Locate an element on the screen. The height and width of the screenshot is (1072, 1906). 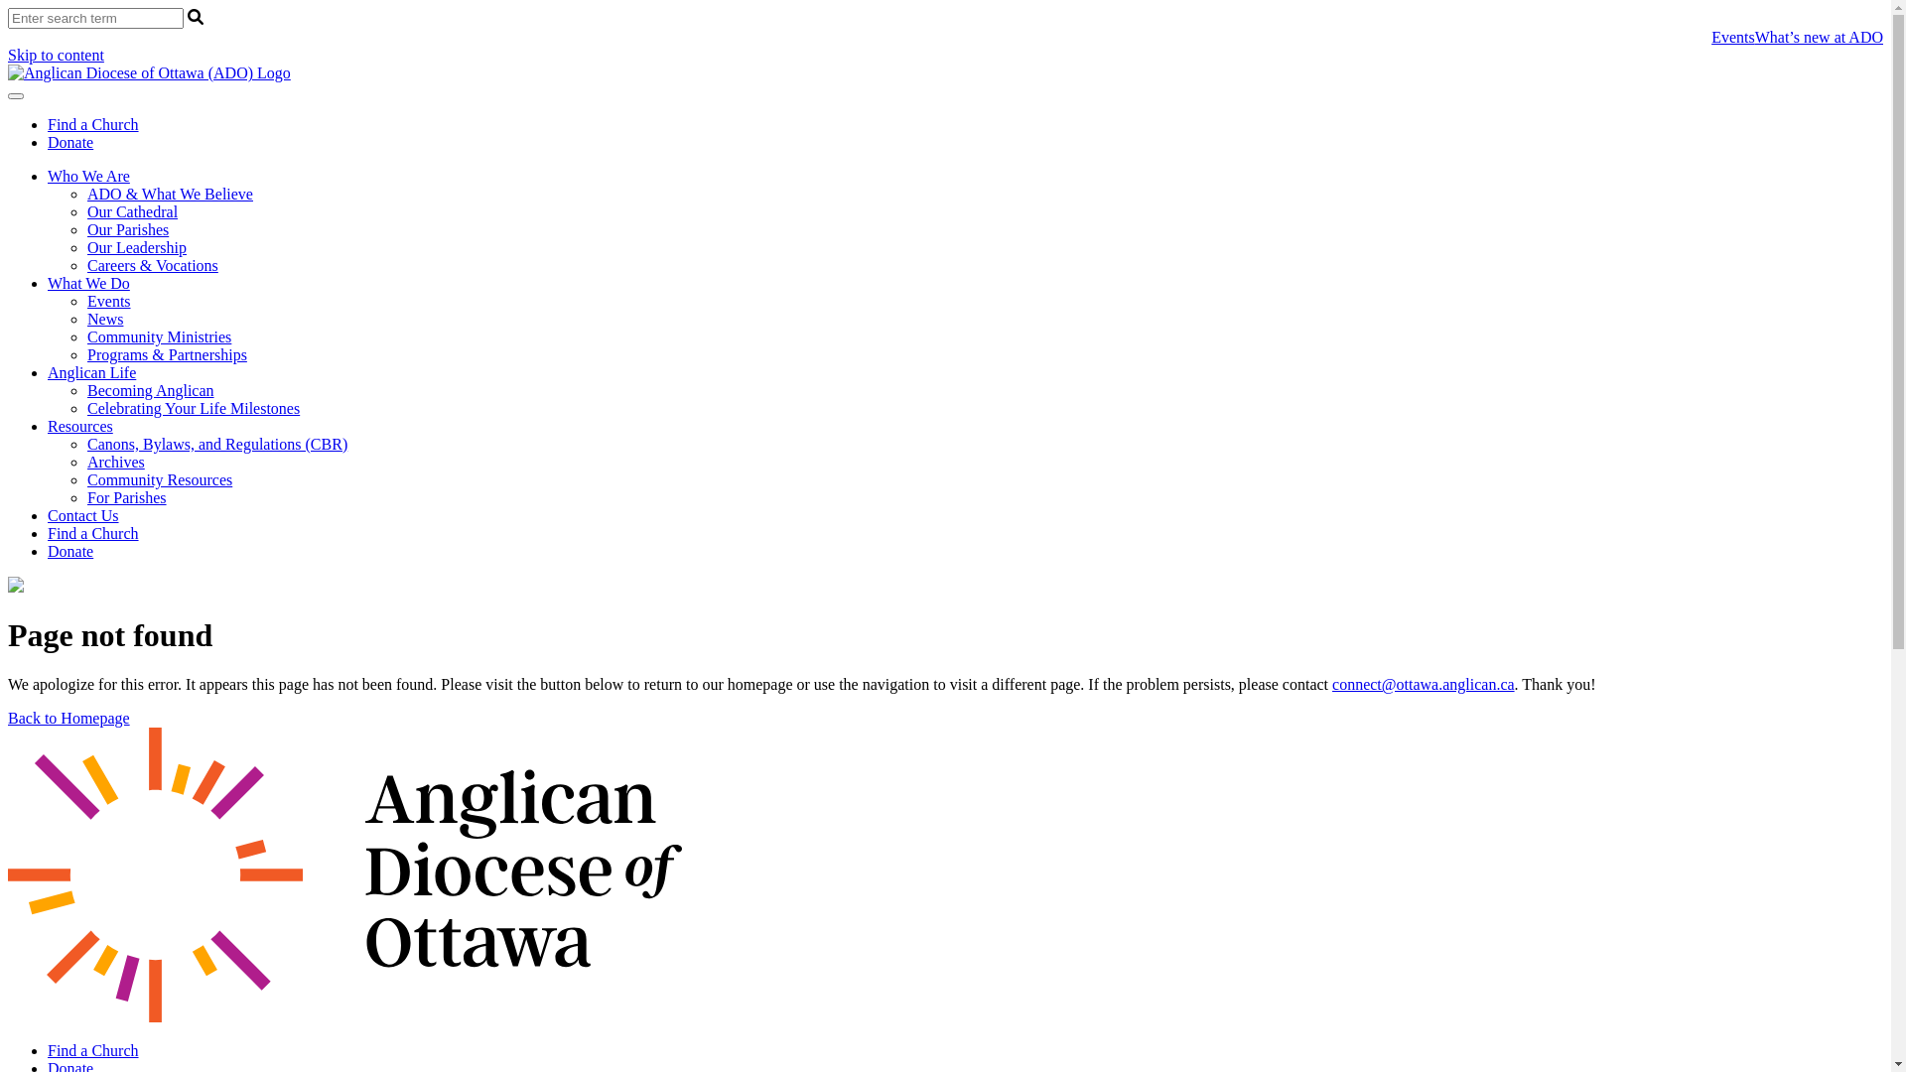
Our Parishes is located at coordinates (128, 230).